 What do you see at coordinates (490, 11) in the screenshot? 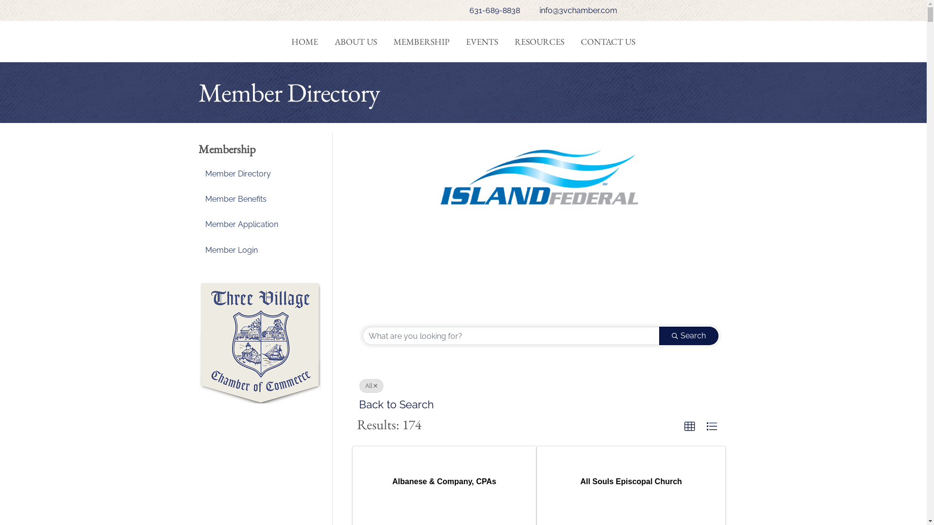
I see `631-689-8838` at bounding box center [490, 11].